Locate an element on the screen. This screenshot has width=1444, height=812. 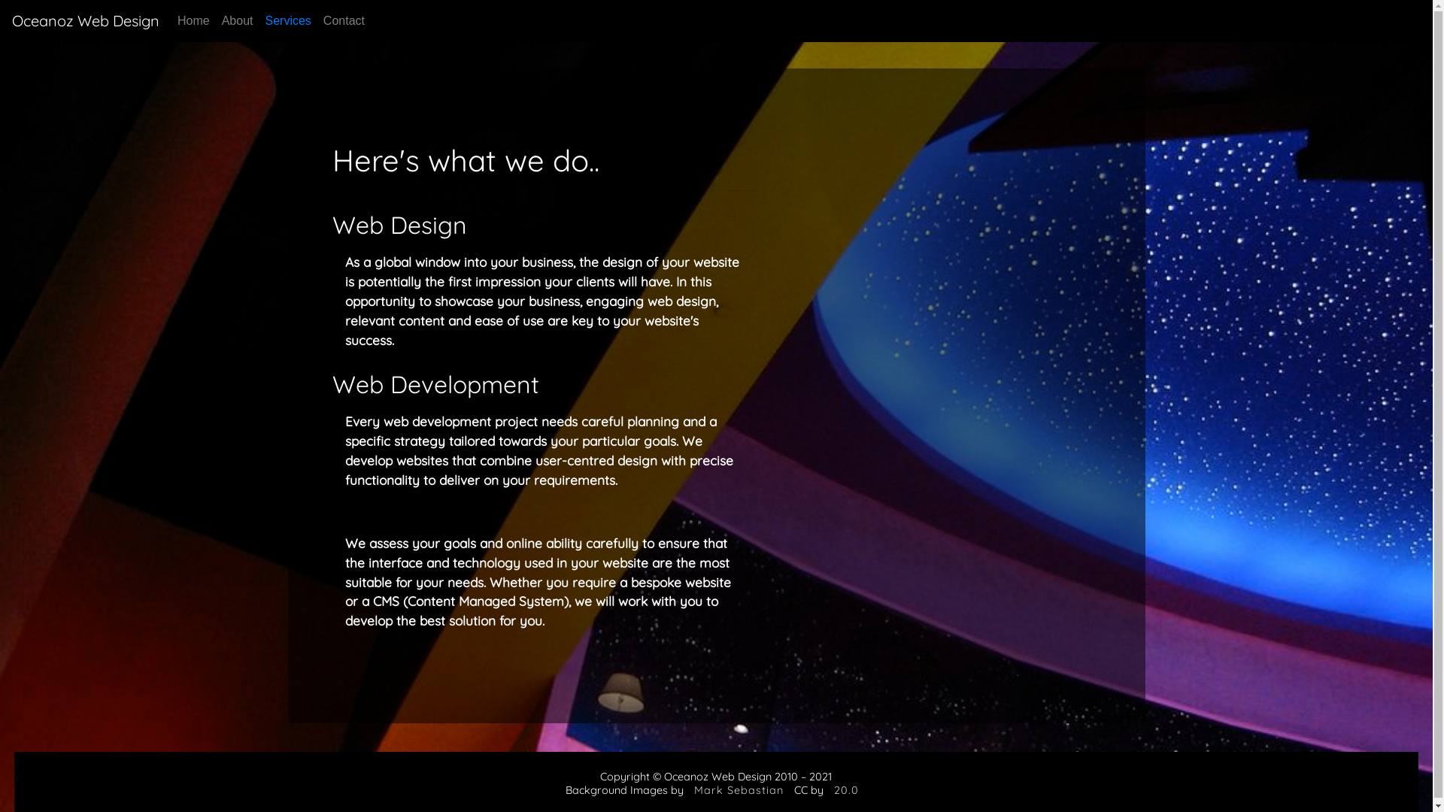
About is located at coordinates (238, 21).